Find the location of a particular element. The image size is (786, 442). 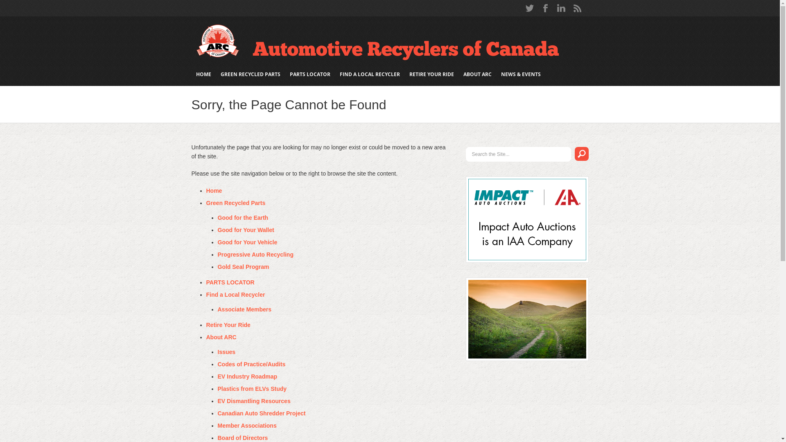

Board of Directors is located at coordinates (243, 438).